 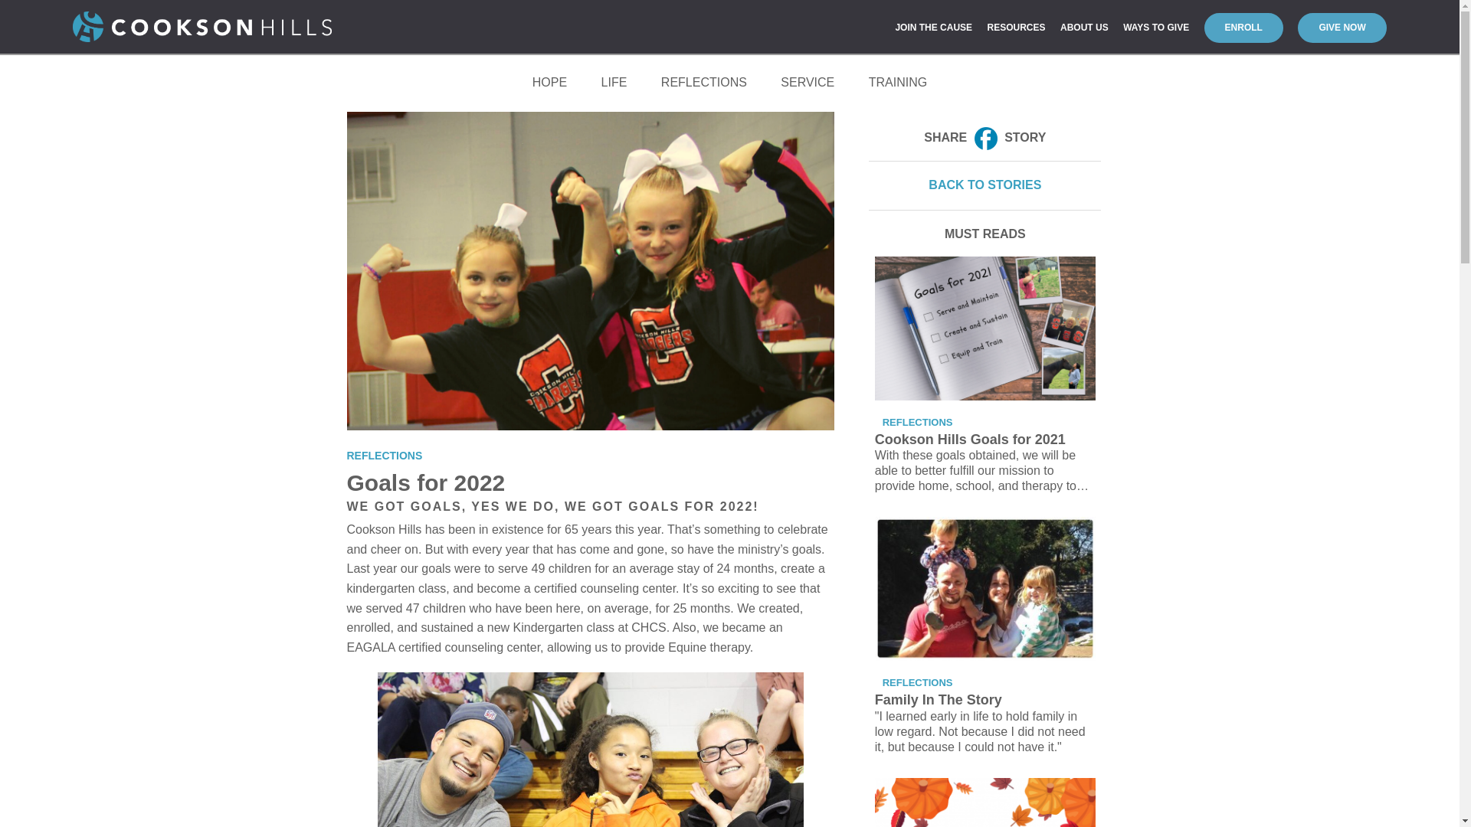 What do you see at coordinates (985, 802) in the screenshot?
I see `A Season To Be Thankful For` at bounding box center [985, 802].